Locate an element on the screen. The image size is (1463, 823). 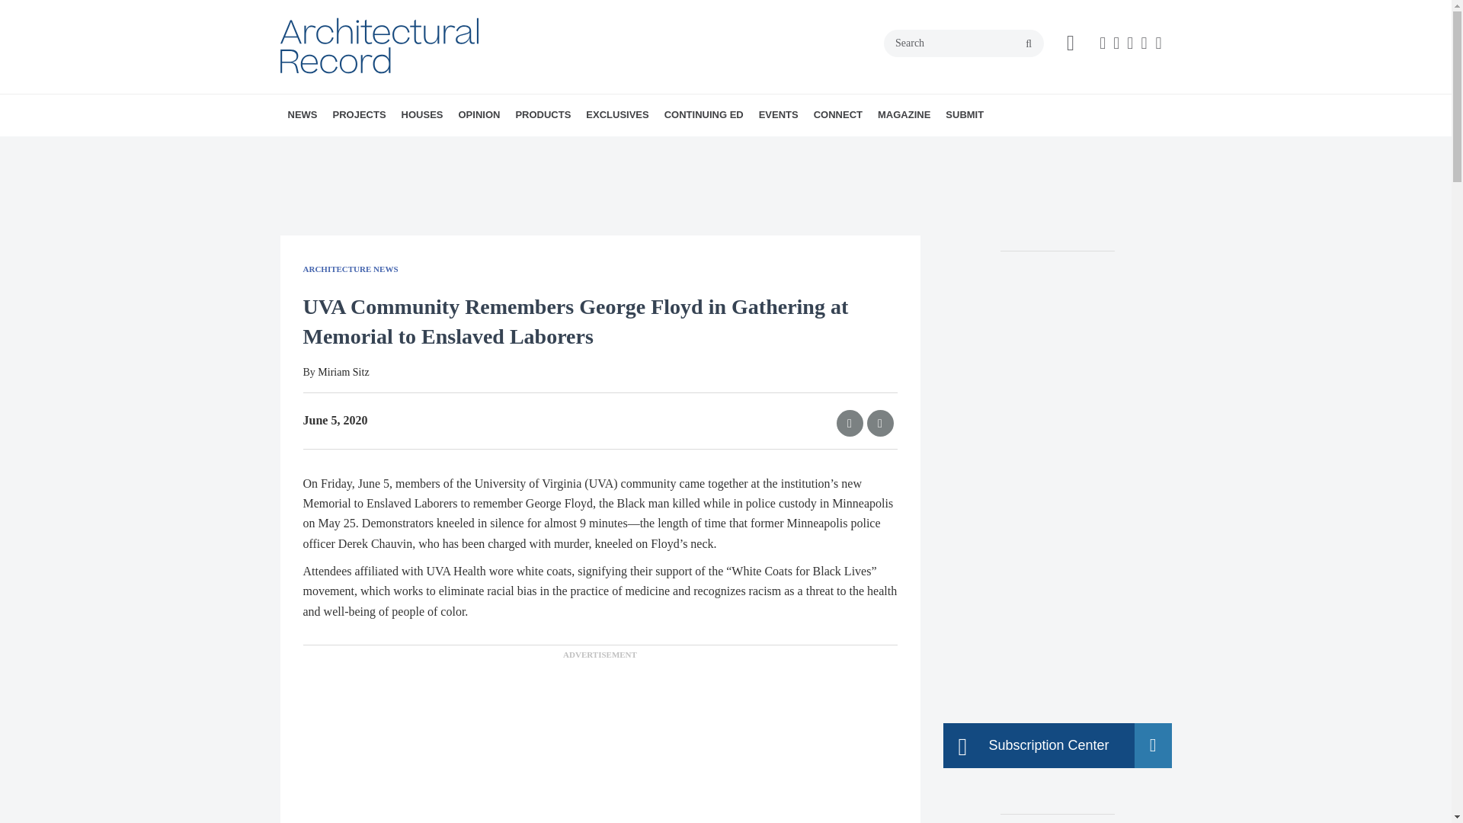
PODCASTS is located at coordinates (399, 149).